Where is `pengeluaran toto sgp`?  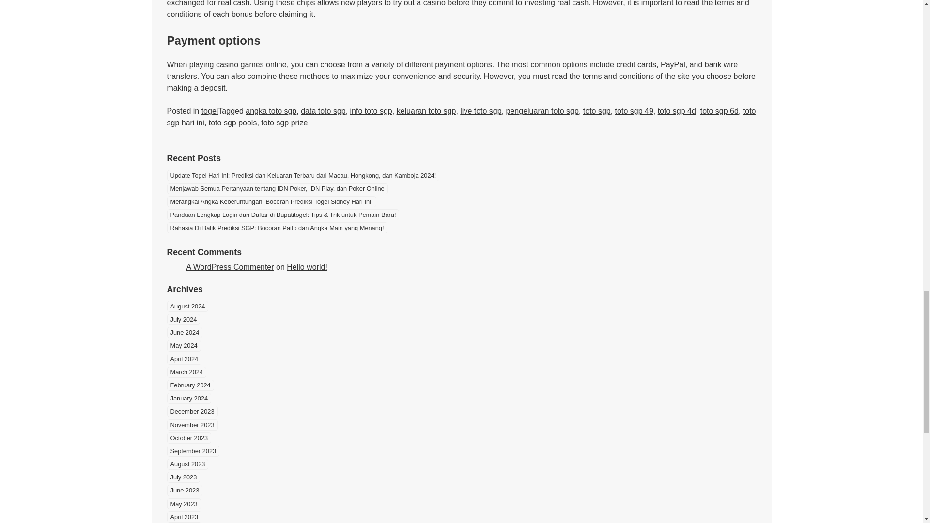
pengeluaran toto sgp is located at coordinates (542, 111).